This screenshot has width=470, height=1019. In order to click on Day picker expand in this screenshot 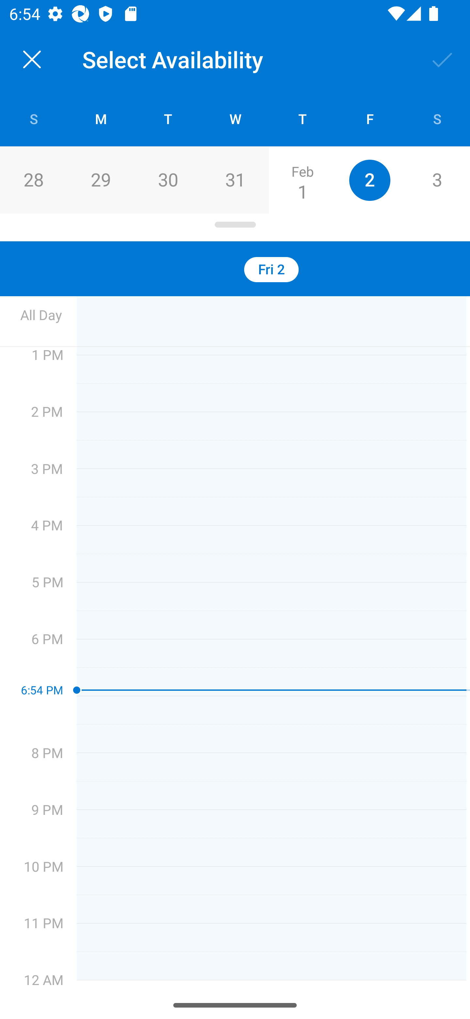, I will do `click(235, 228)`.